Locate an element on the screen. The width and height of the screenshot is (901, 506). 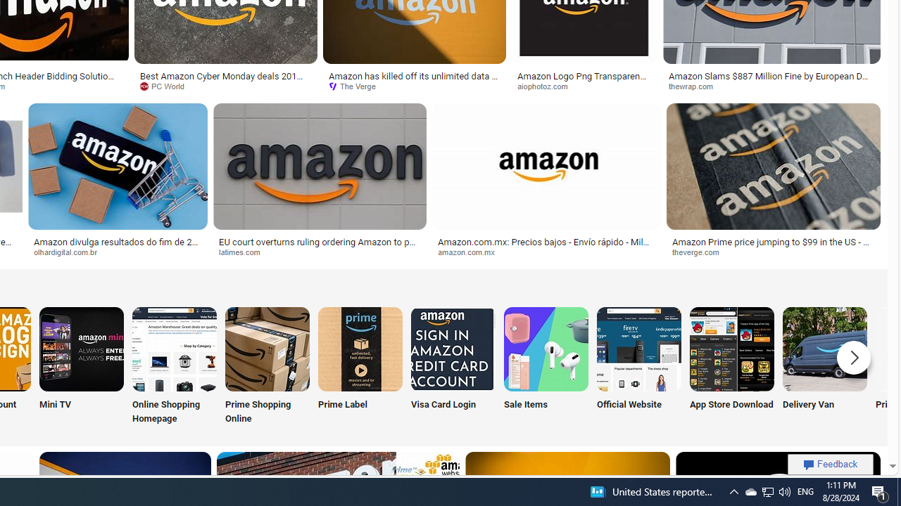
Amazon Delivery Van Delivery Van is located at coordinates (825, 367).